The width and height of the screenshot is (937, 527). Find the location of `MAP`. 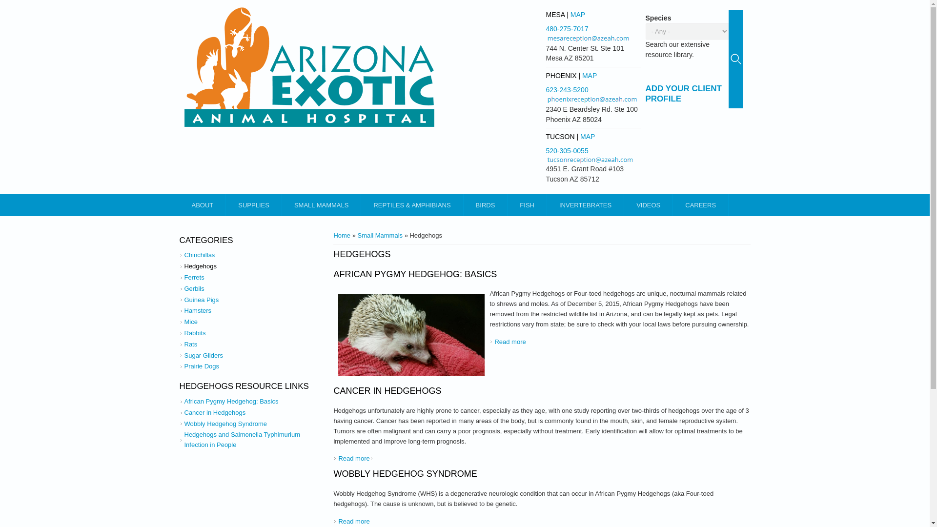

MAP is located at coordinates (588, 137).